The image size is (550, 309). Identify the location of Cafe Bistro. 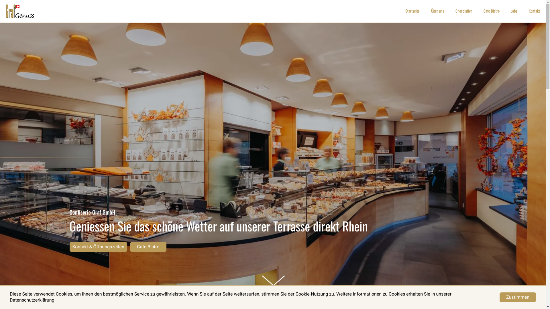
(148, 247).